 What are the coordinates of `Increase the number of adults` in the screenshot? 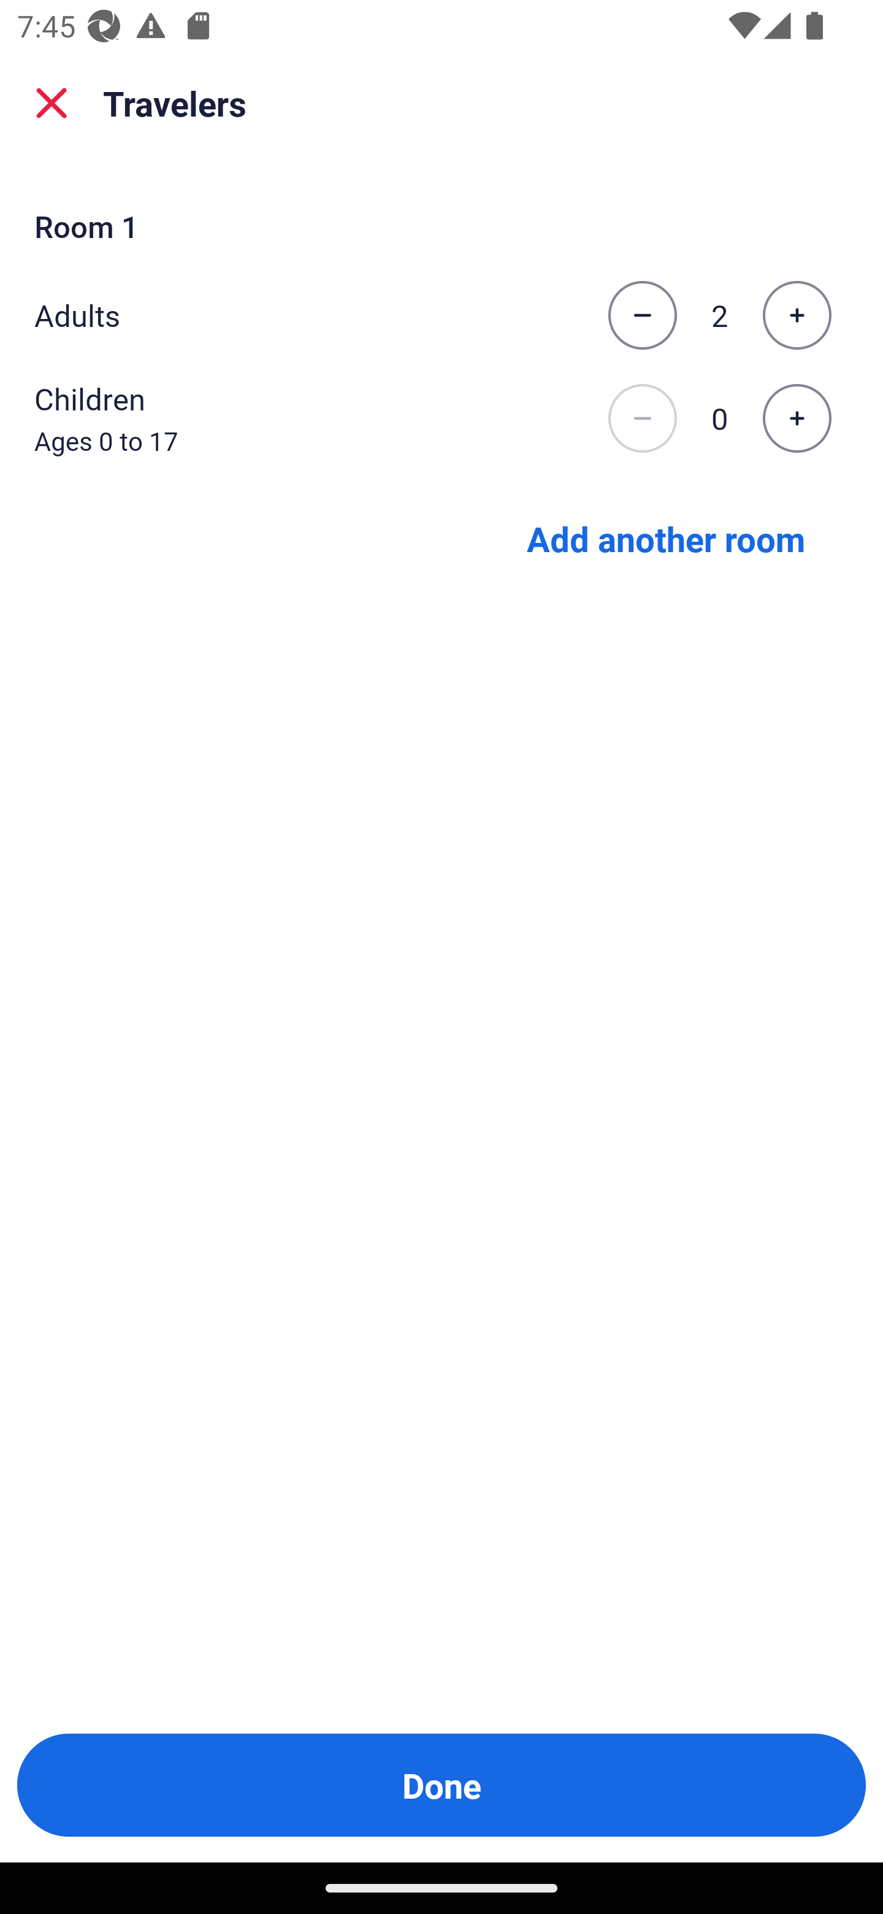 It's located at (797, 315).